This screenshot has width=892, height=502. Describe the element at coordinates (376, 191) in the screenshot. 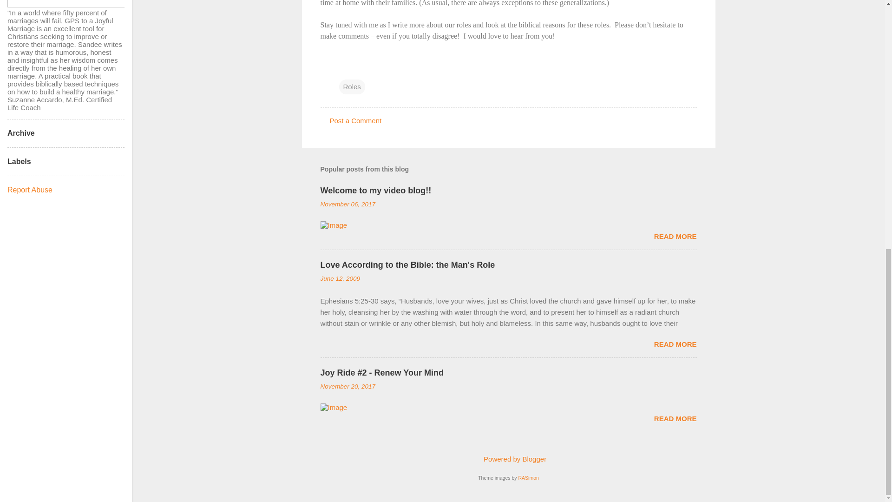

I see `Welcome to my video blog!!` at that location.